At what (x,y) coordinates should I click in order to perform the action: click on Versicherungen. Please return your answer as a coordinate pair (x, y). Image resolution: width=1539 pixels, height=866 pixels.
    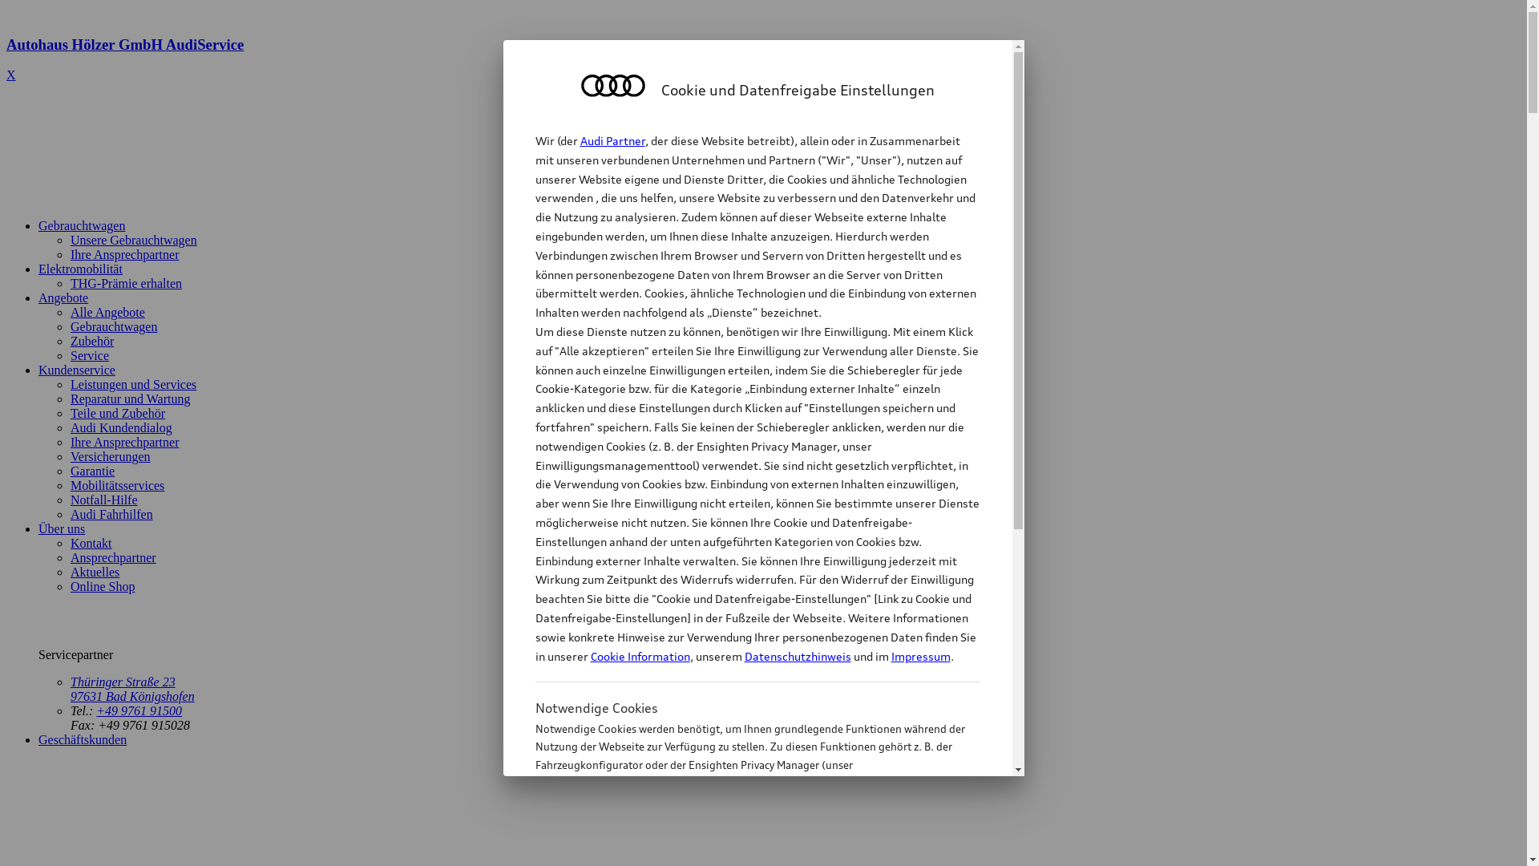
    Looking at the image, I should click on (111, 457).